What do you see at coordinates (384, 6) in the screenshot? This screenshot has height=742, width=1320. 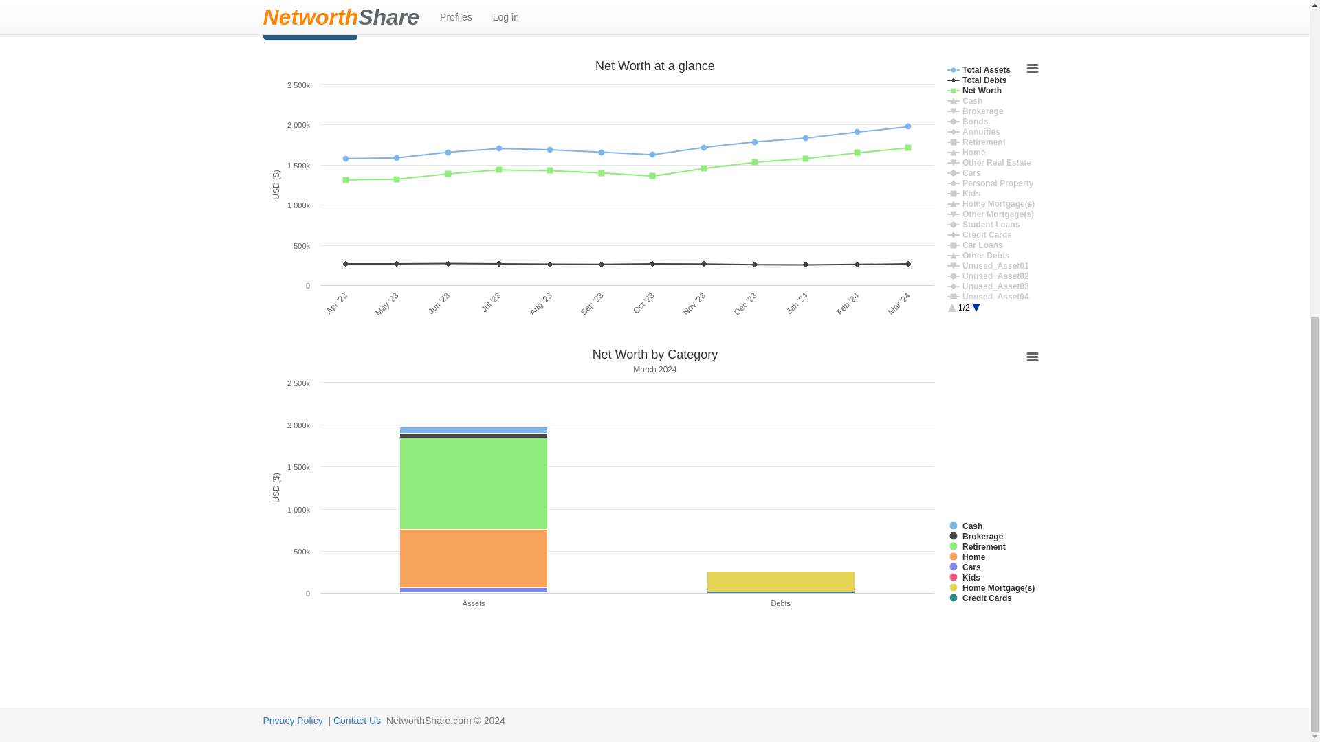 I see `1000 character max` at bounding box center [384, 6].